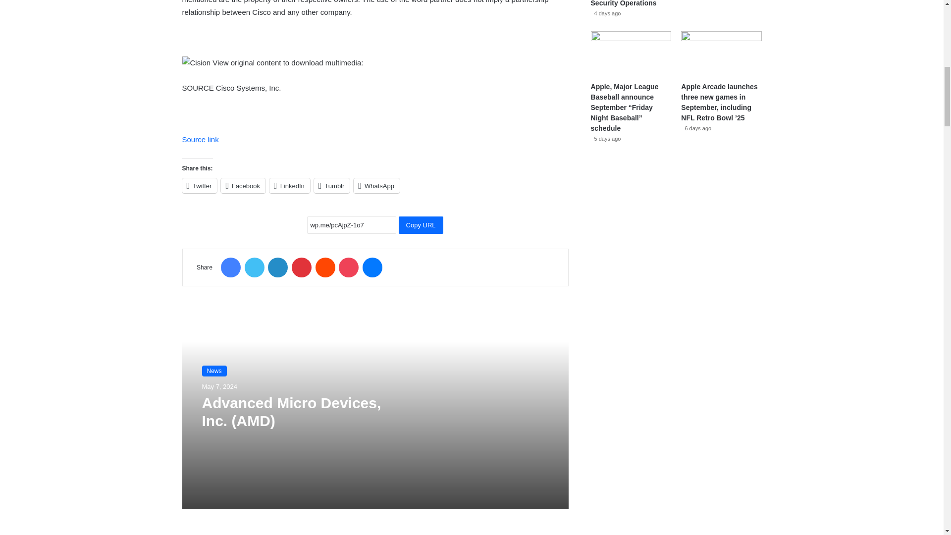 This screenshot has height=535, width=951. Describe the element at coordinates (302, 267) in the screenshot. I see `Pinterest` at that location.